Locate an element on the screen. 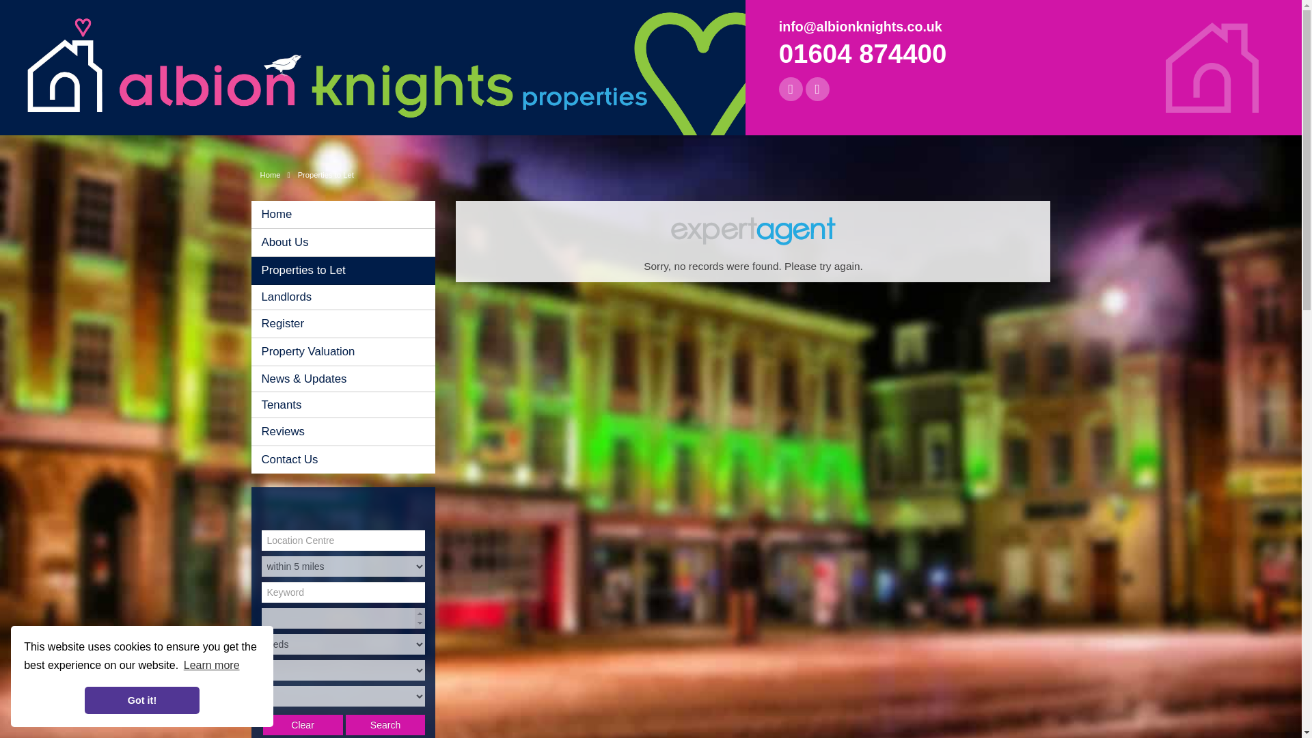 The width and height of the screenshot is (1312, 738). Contact Us is located at coordinates (348, 460).